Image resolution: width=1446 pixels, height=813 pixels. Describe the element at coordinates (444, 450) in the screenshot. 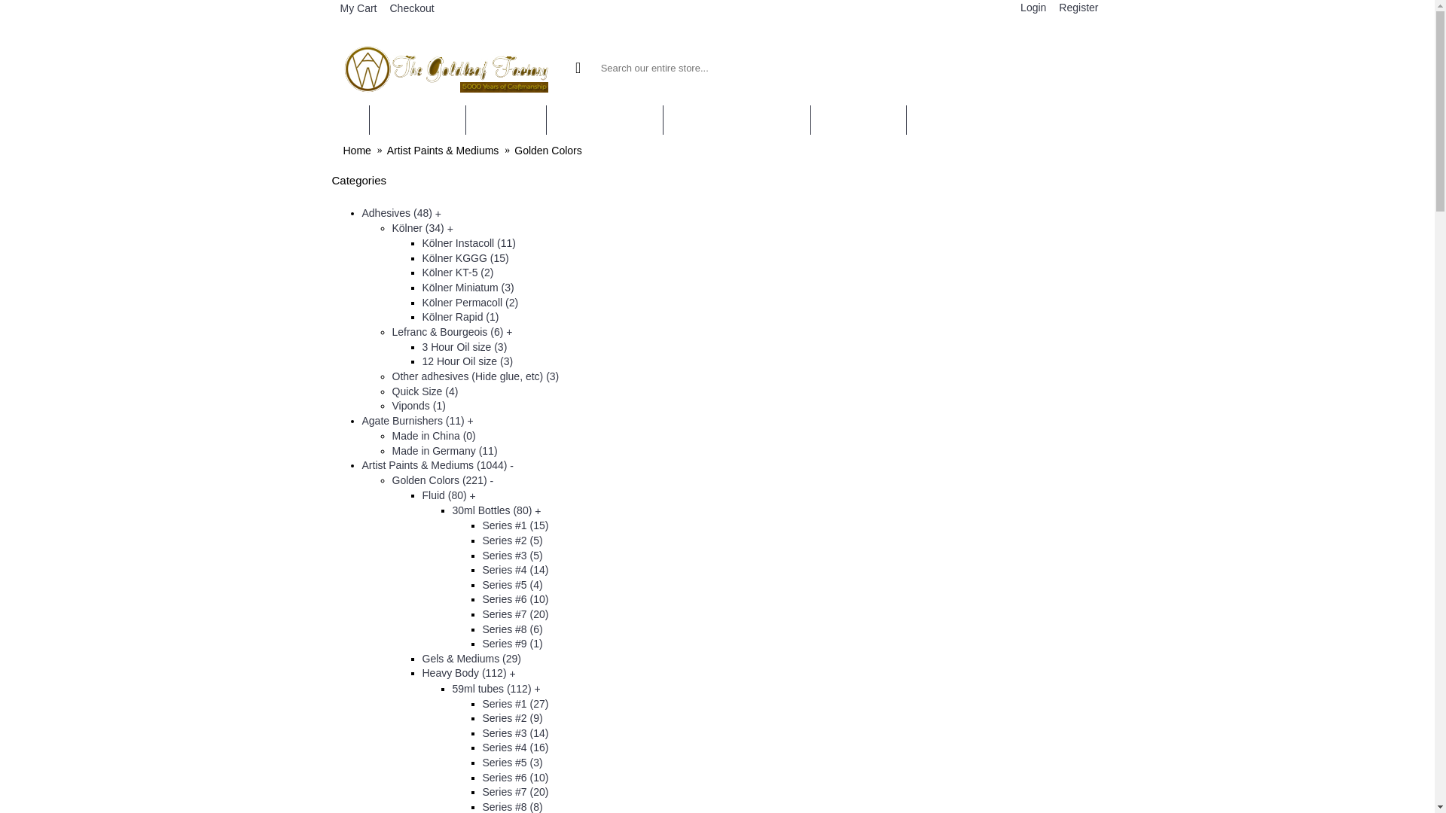

I see `Made in Germany (11)` at that location.